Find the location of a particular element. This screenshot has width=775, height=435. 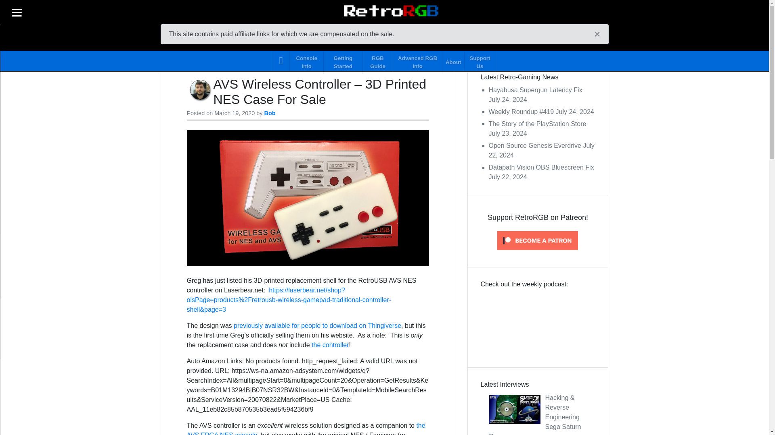

previously available for people to download on Thingiverse is located at coordinates (317, 325).